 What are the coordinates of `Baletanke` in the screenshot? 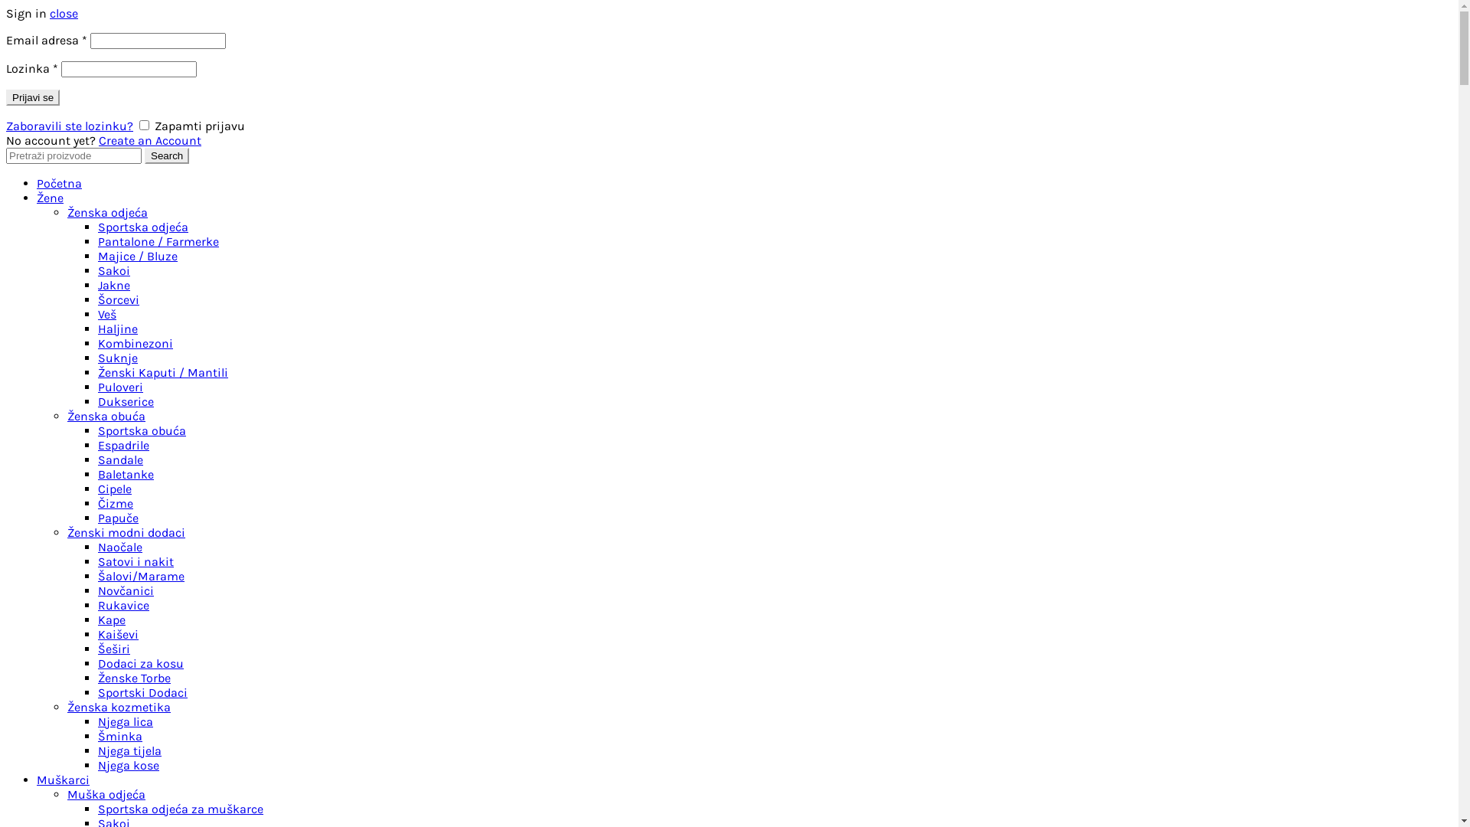 It's located at (126, 475).